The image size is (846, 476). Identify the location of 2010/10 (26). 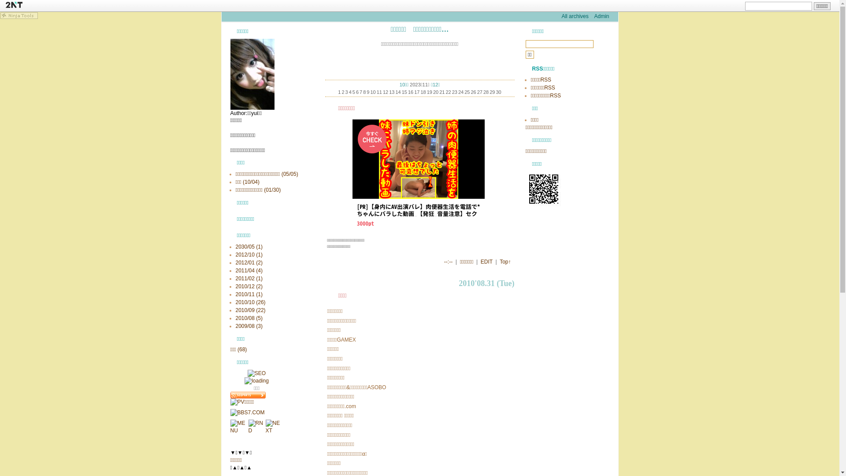
(250, 302).